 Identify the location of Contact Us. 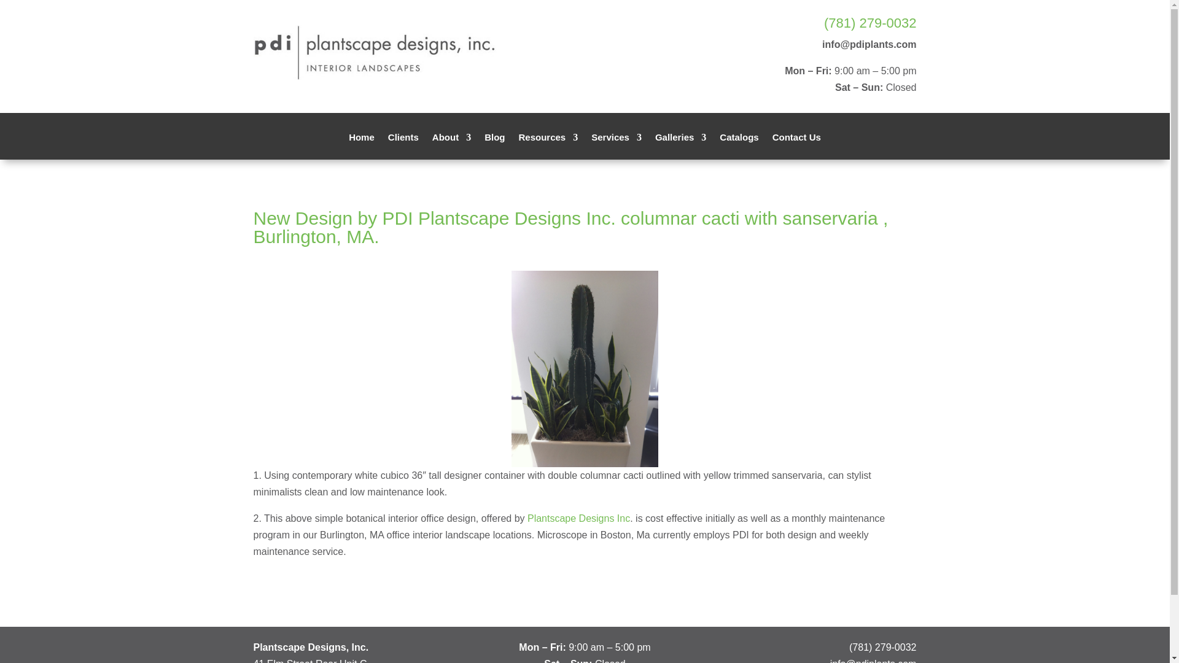
(796, 146).